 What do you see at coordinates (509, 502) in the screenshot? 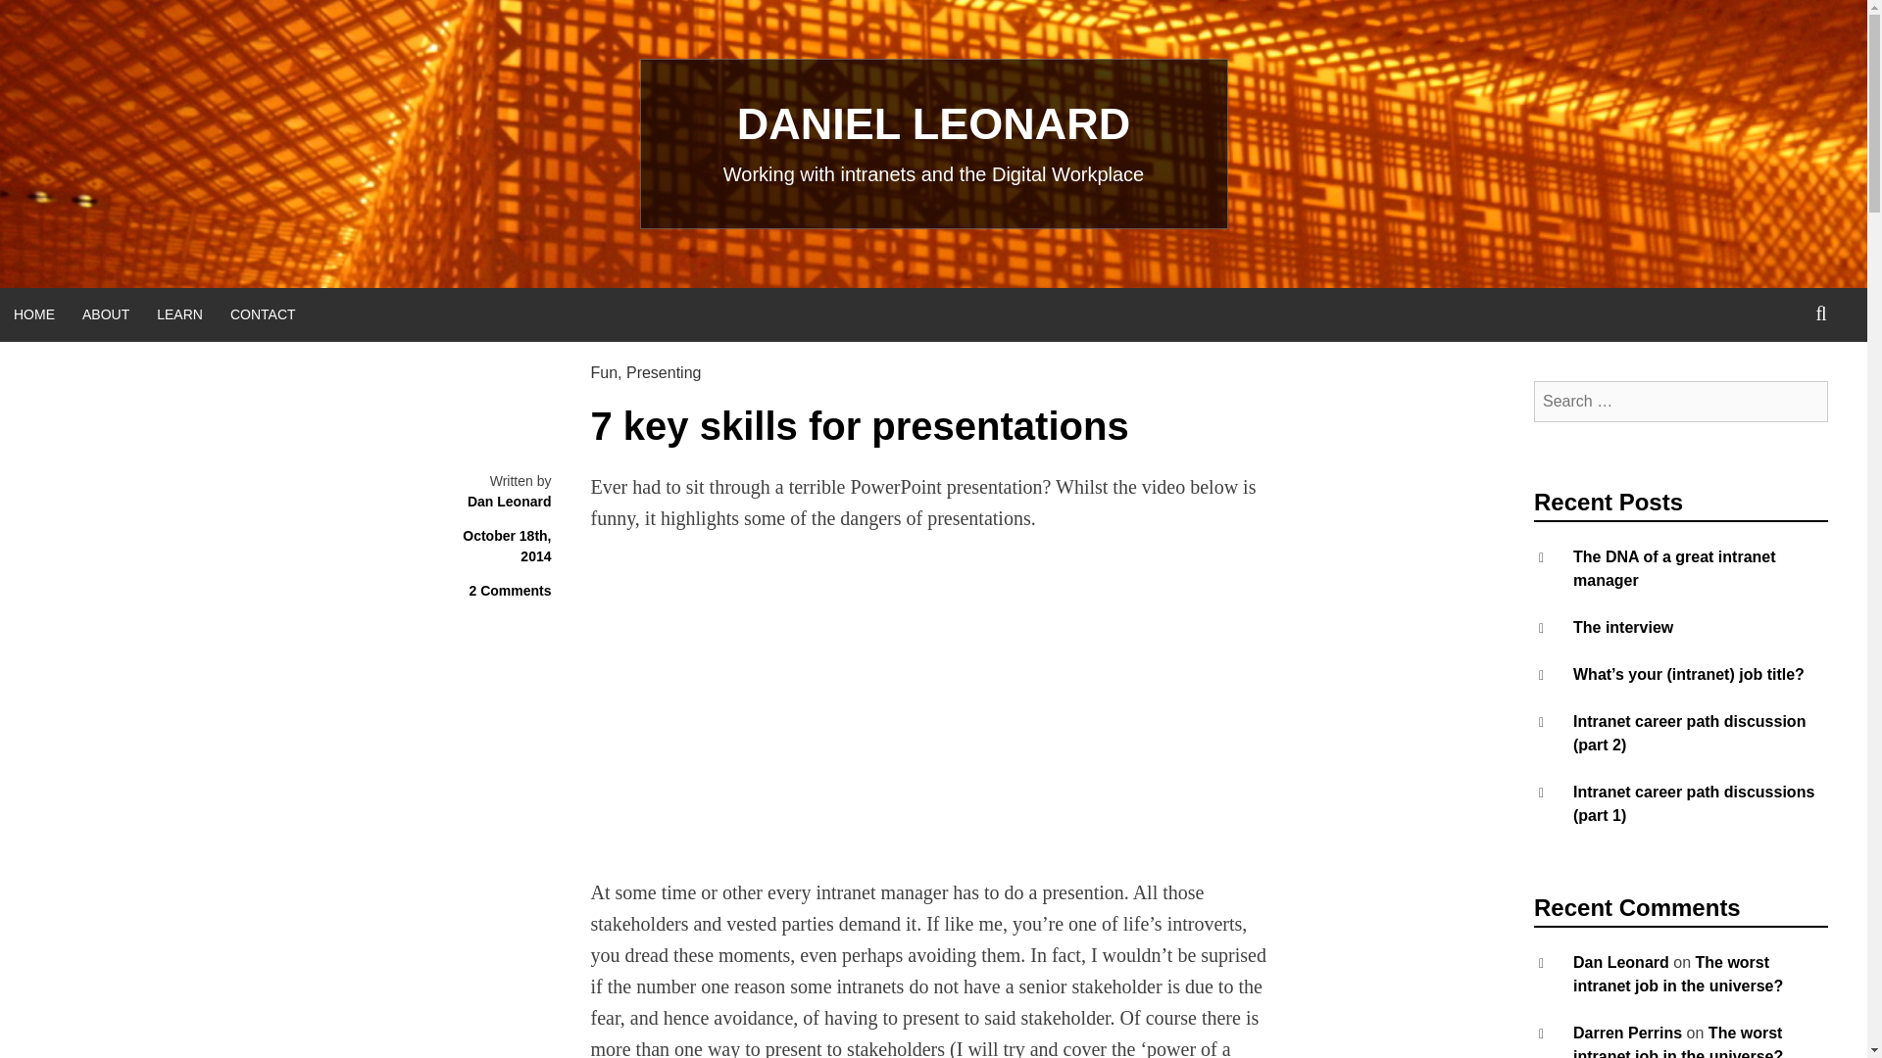
I see `Dan Leonard` at bounding box center [509, 502].